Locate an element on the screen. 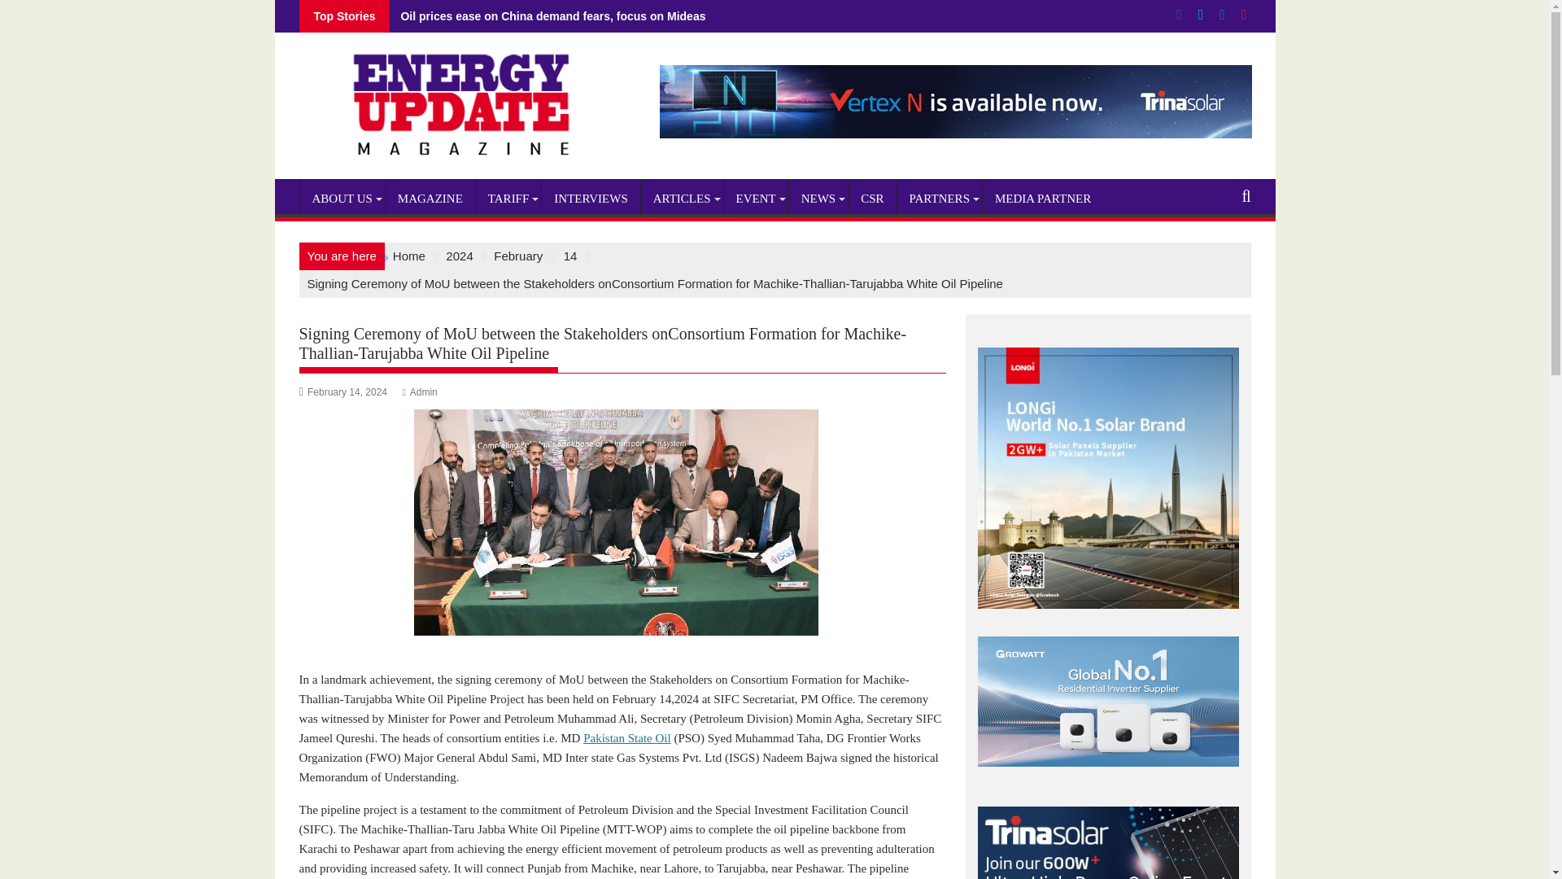 Image resolution: width=1562 pixels, height=879 pixels. ABOUT US is located at coordinates (342, 199).